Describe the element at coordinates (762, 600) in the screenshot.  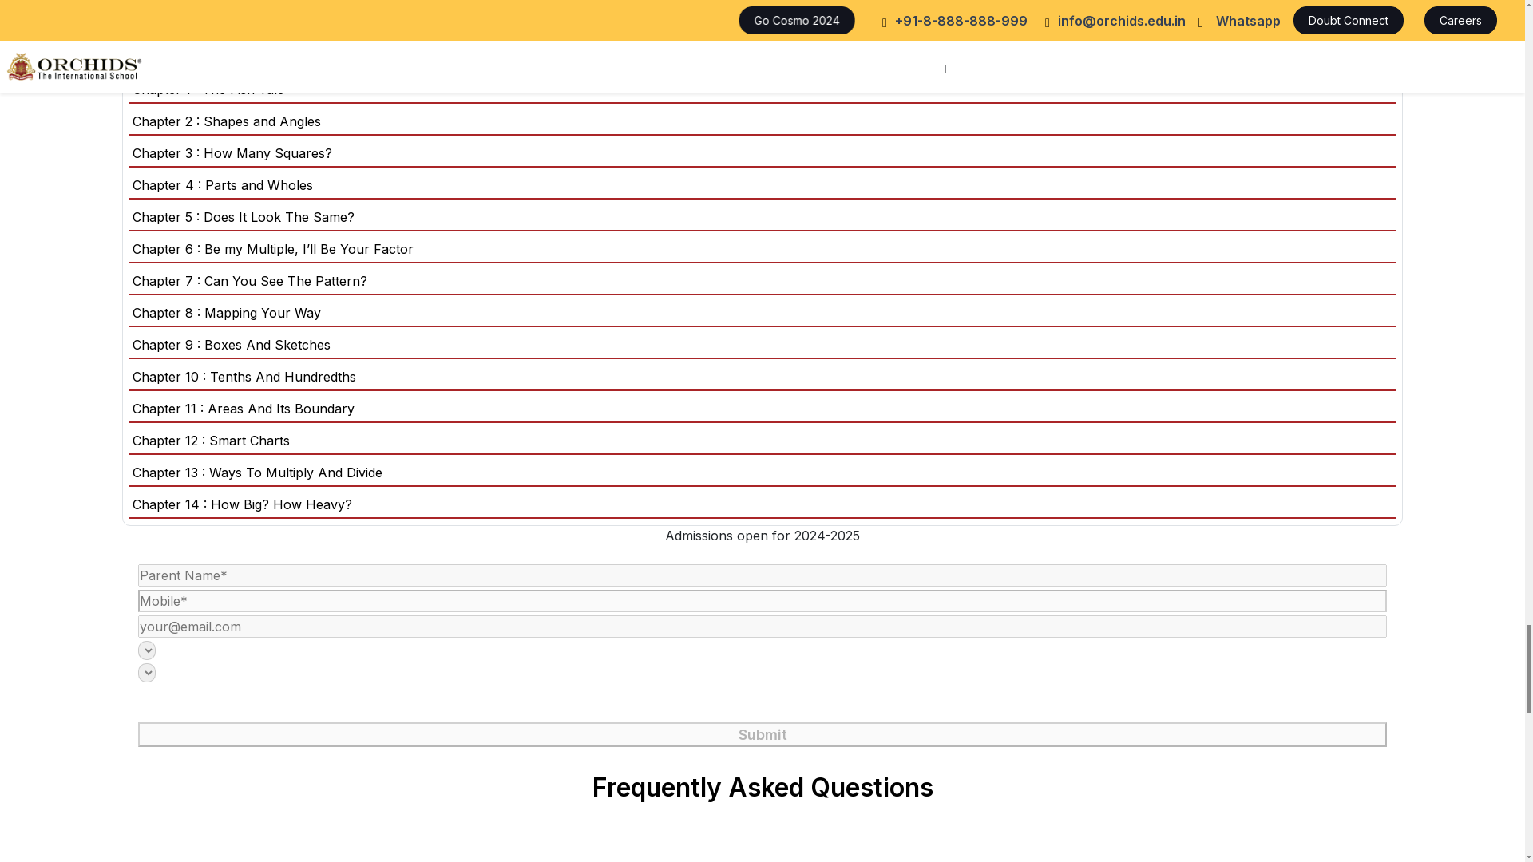
I see `Please enter a 10-digit numeric mobile number.` at that location.